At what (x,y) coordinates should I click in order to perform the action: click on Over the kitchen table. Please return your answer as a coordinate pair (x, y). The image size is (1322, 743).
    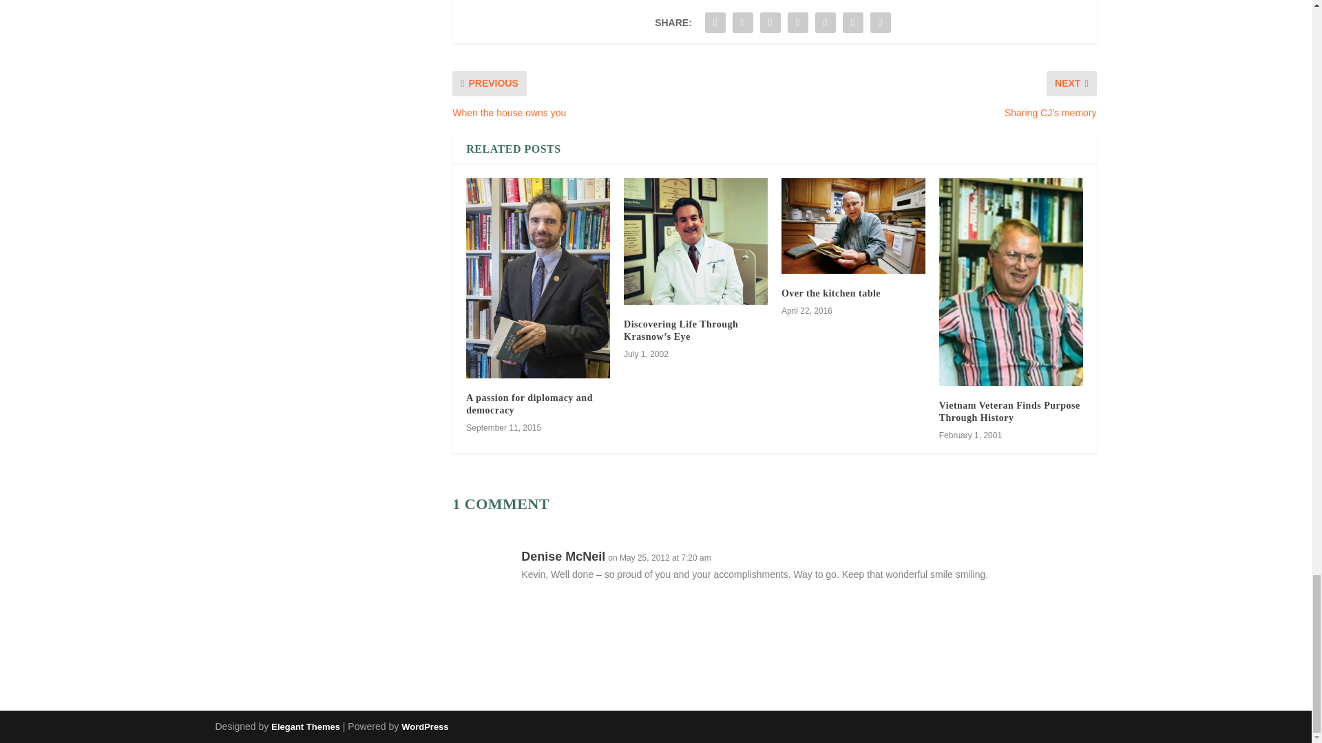
    Looking at the image, I should click on (853, 226).